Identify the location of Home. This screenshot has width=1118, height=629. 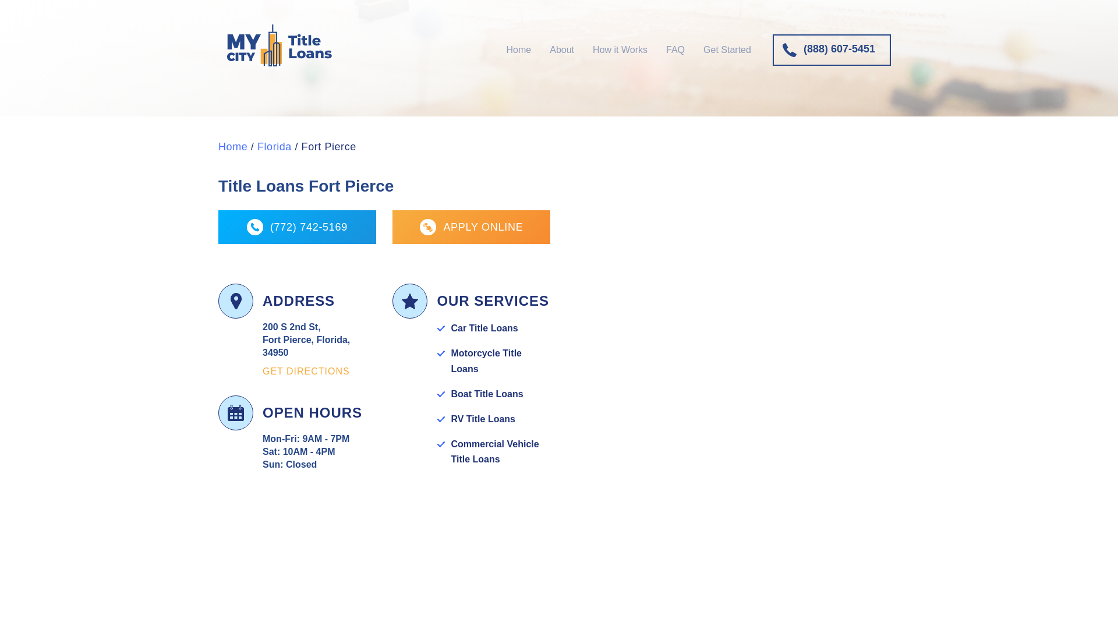
(232, 147).